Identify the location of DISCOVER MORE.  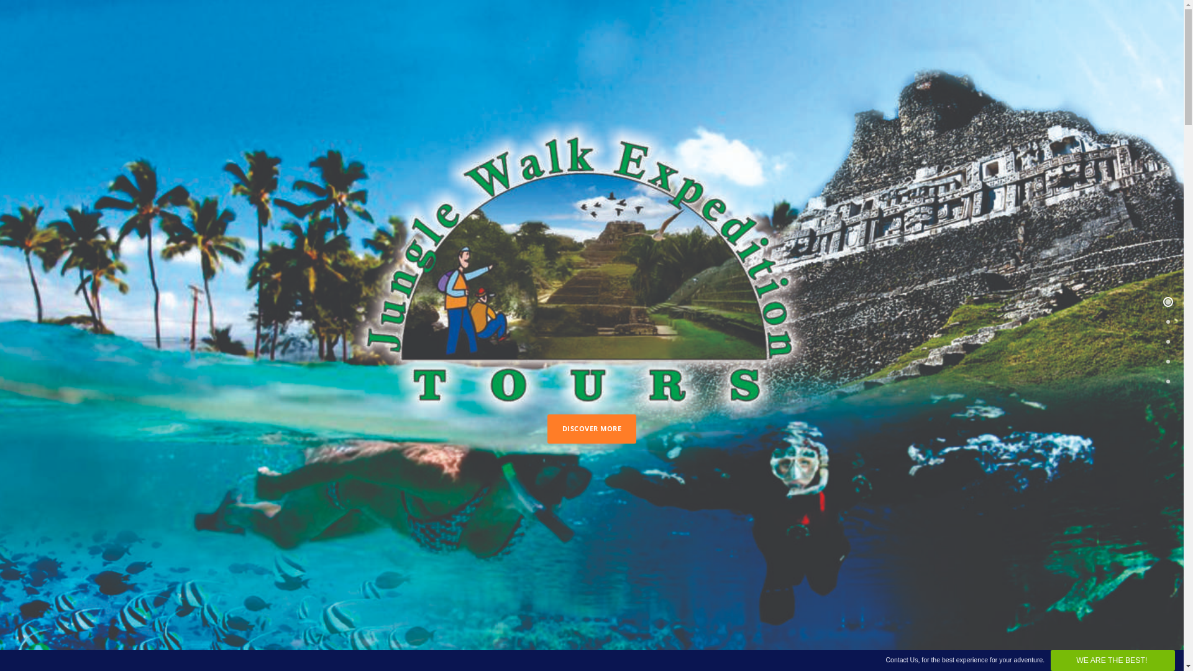
(592, 429).